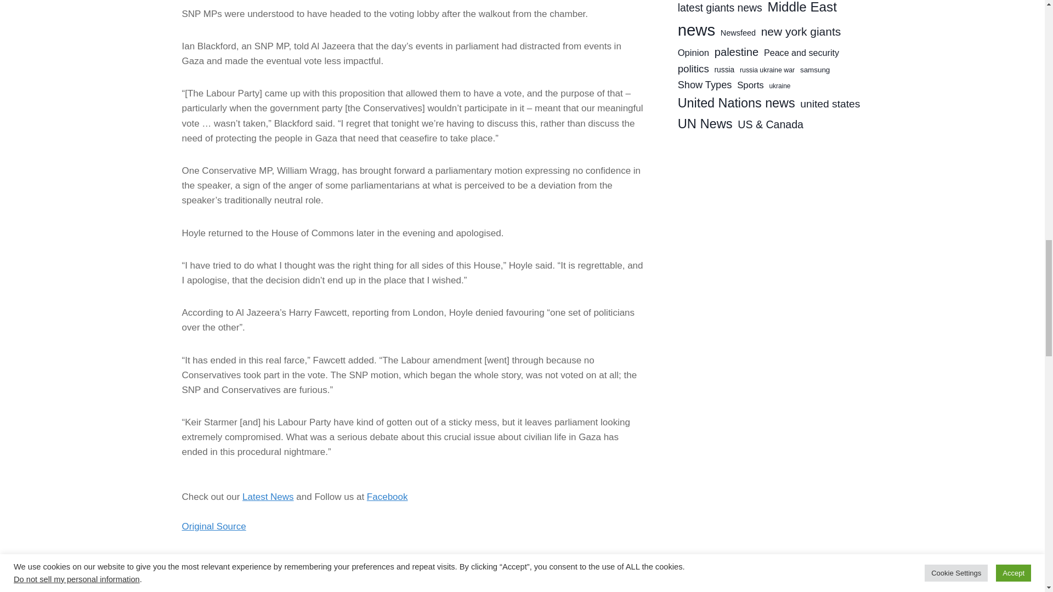  What do you see at coordinates (387, 497) in the screenshot?
I see `Facebook` at bounding box center [387, 497].